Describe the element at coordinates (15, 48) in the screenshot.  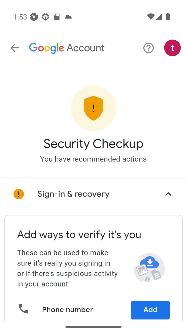
I see `Navigate up` at that location.